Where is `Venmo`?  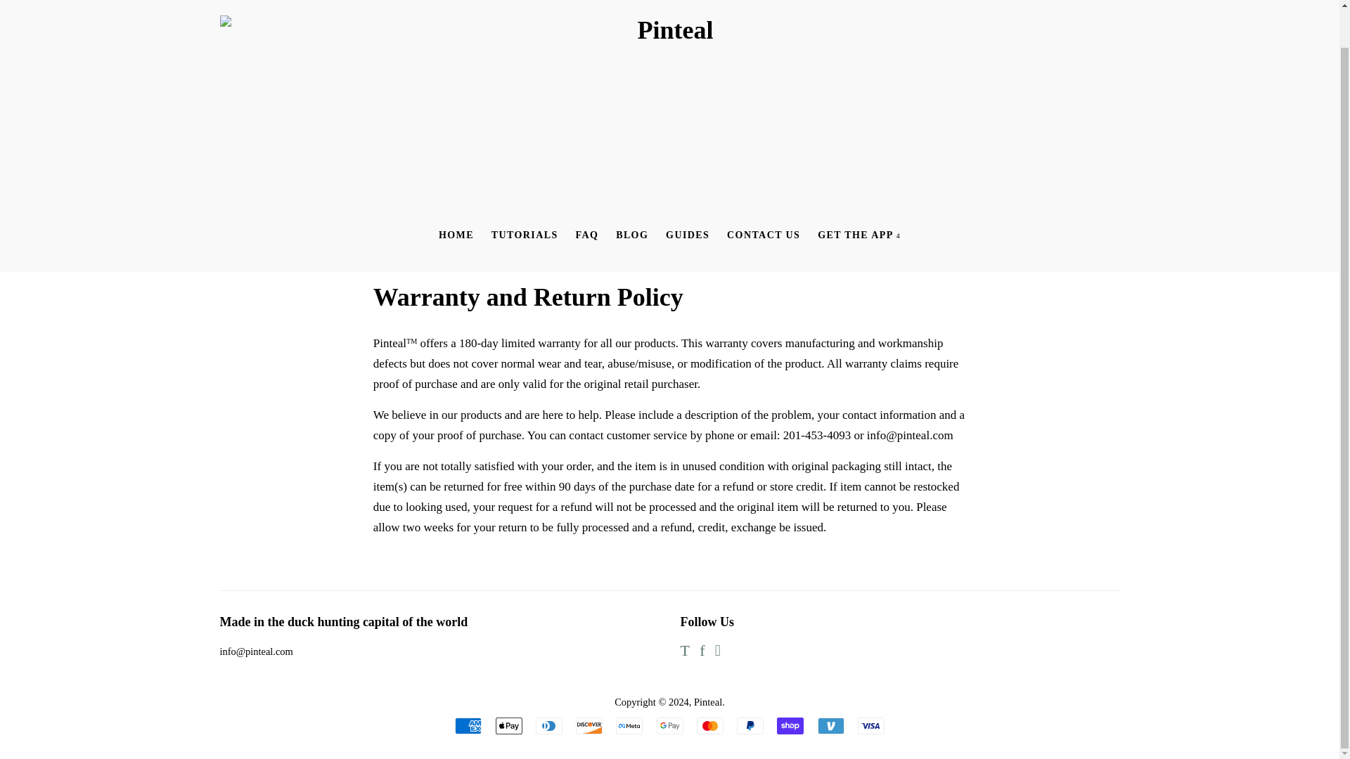
Venmo is located at coordinates (830, 725).